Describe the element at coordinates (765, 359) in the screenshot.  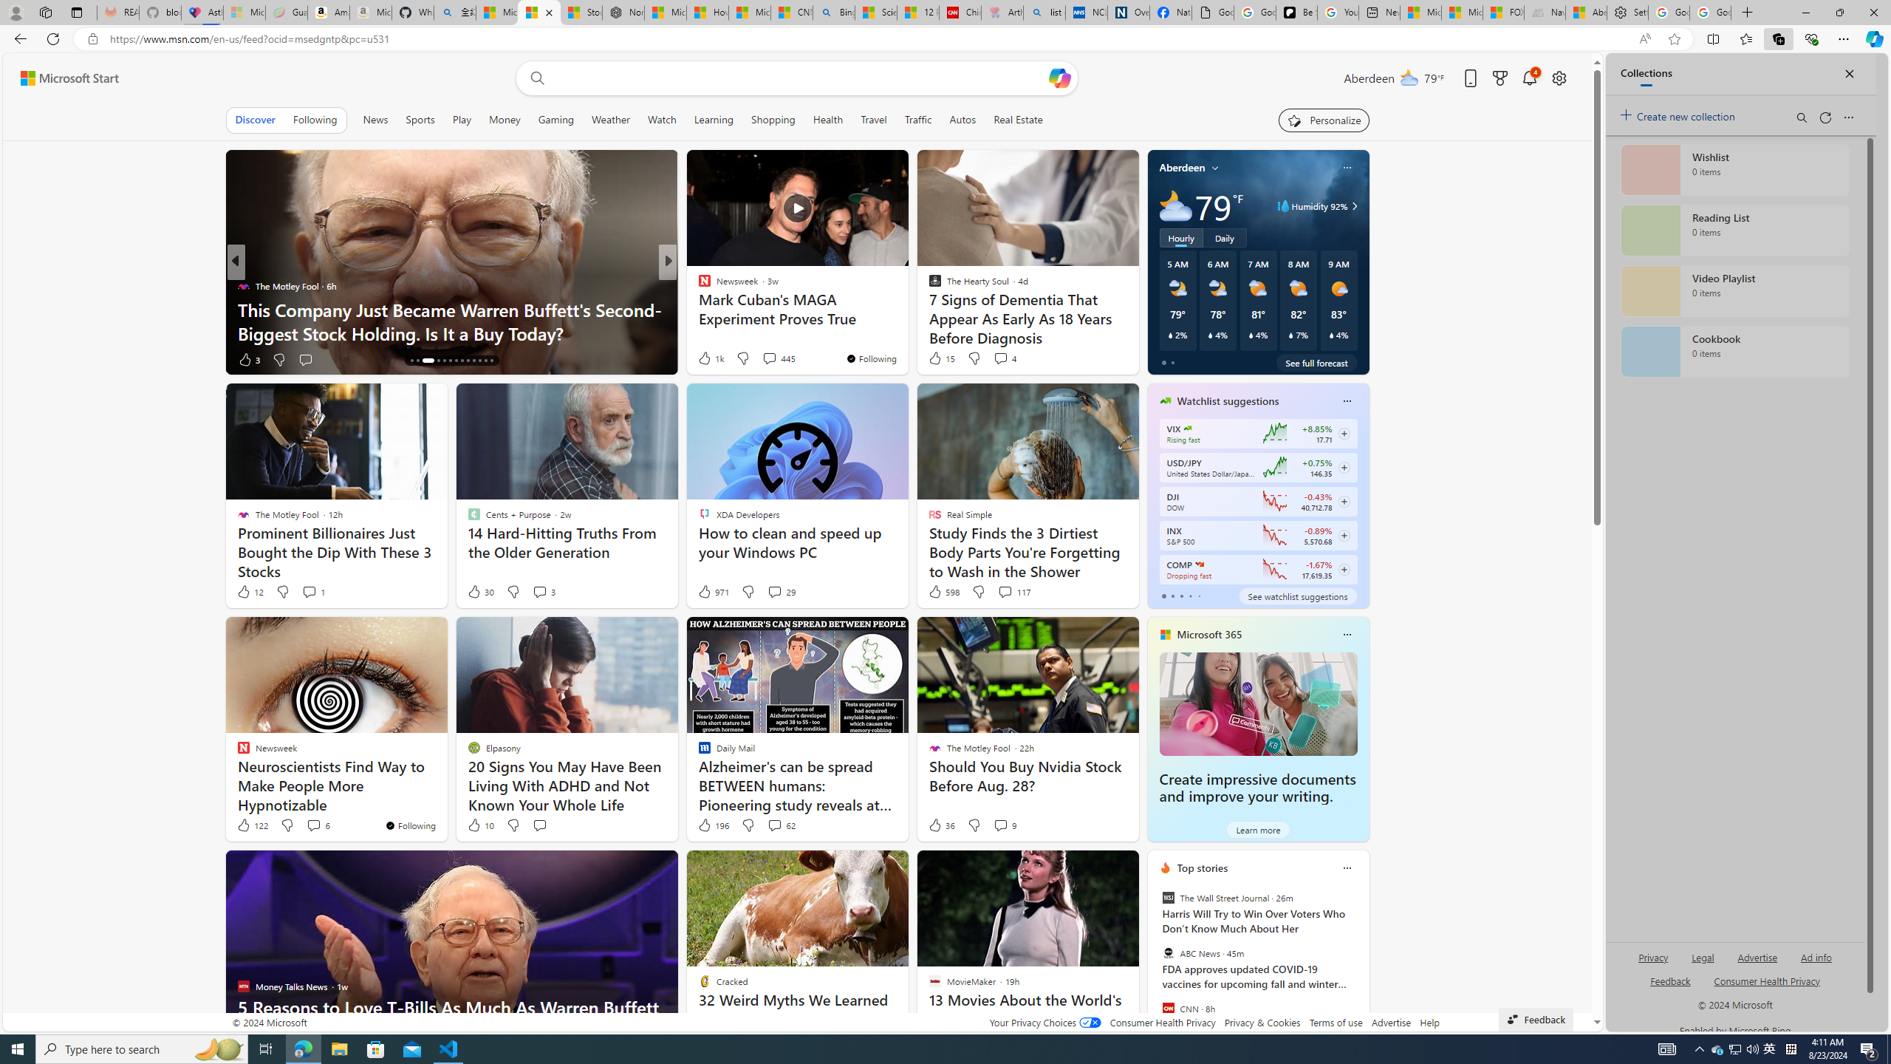
I see `View comments 2 Comment` at that location.